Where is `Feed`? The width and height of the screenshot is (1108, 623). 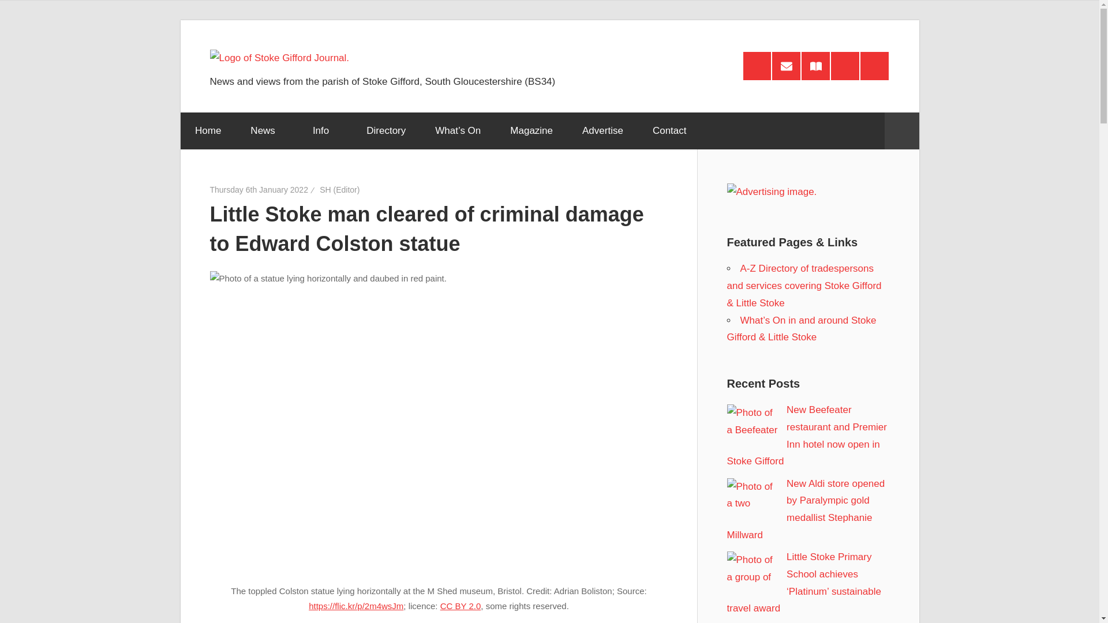 Feed is located at coordinates (757, 66).